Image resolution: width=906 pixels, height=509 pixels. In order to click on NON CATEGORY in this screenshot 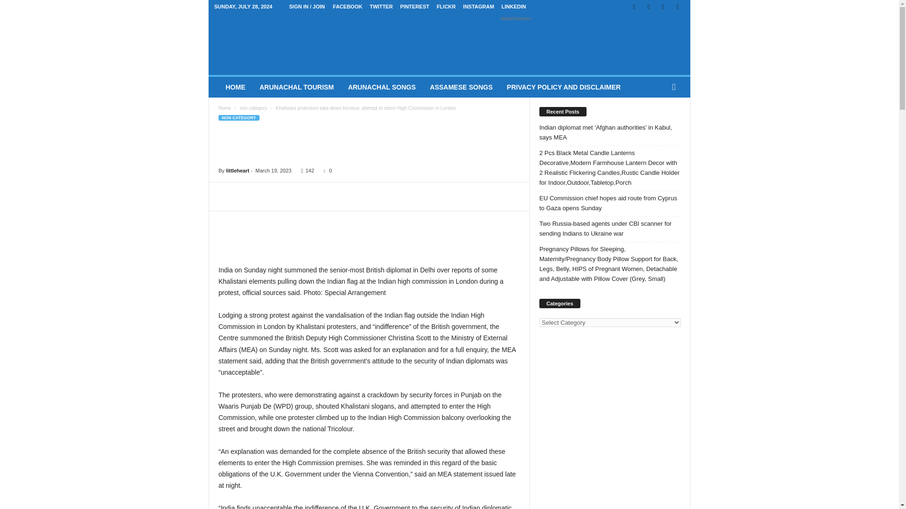, I will do `click(239, 118)`.